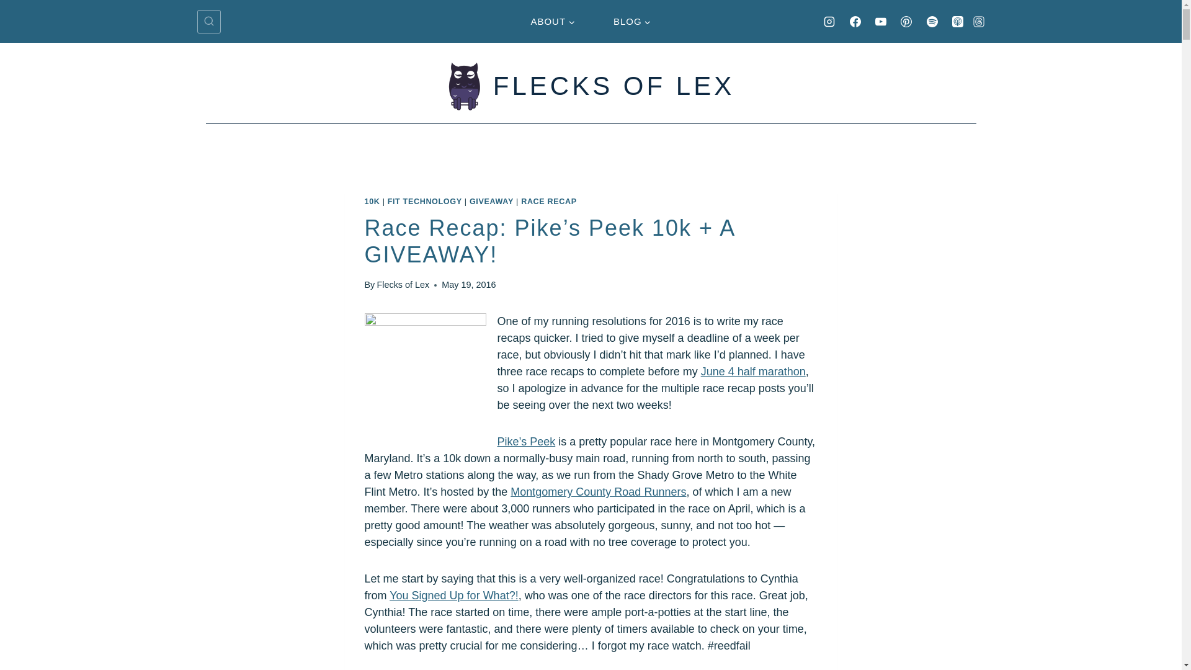  Describe the element at coordinates (453, 596) in the screenshot. I see `You Signed Up for What?!` at that location.